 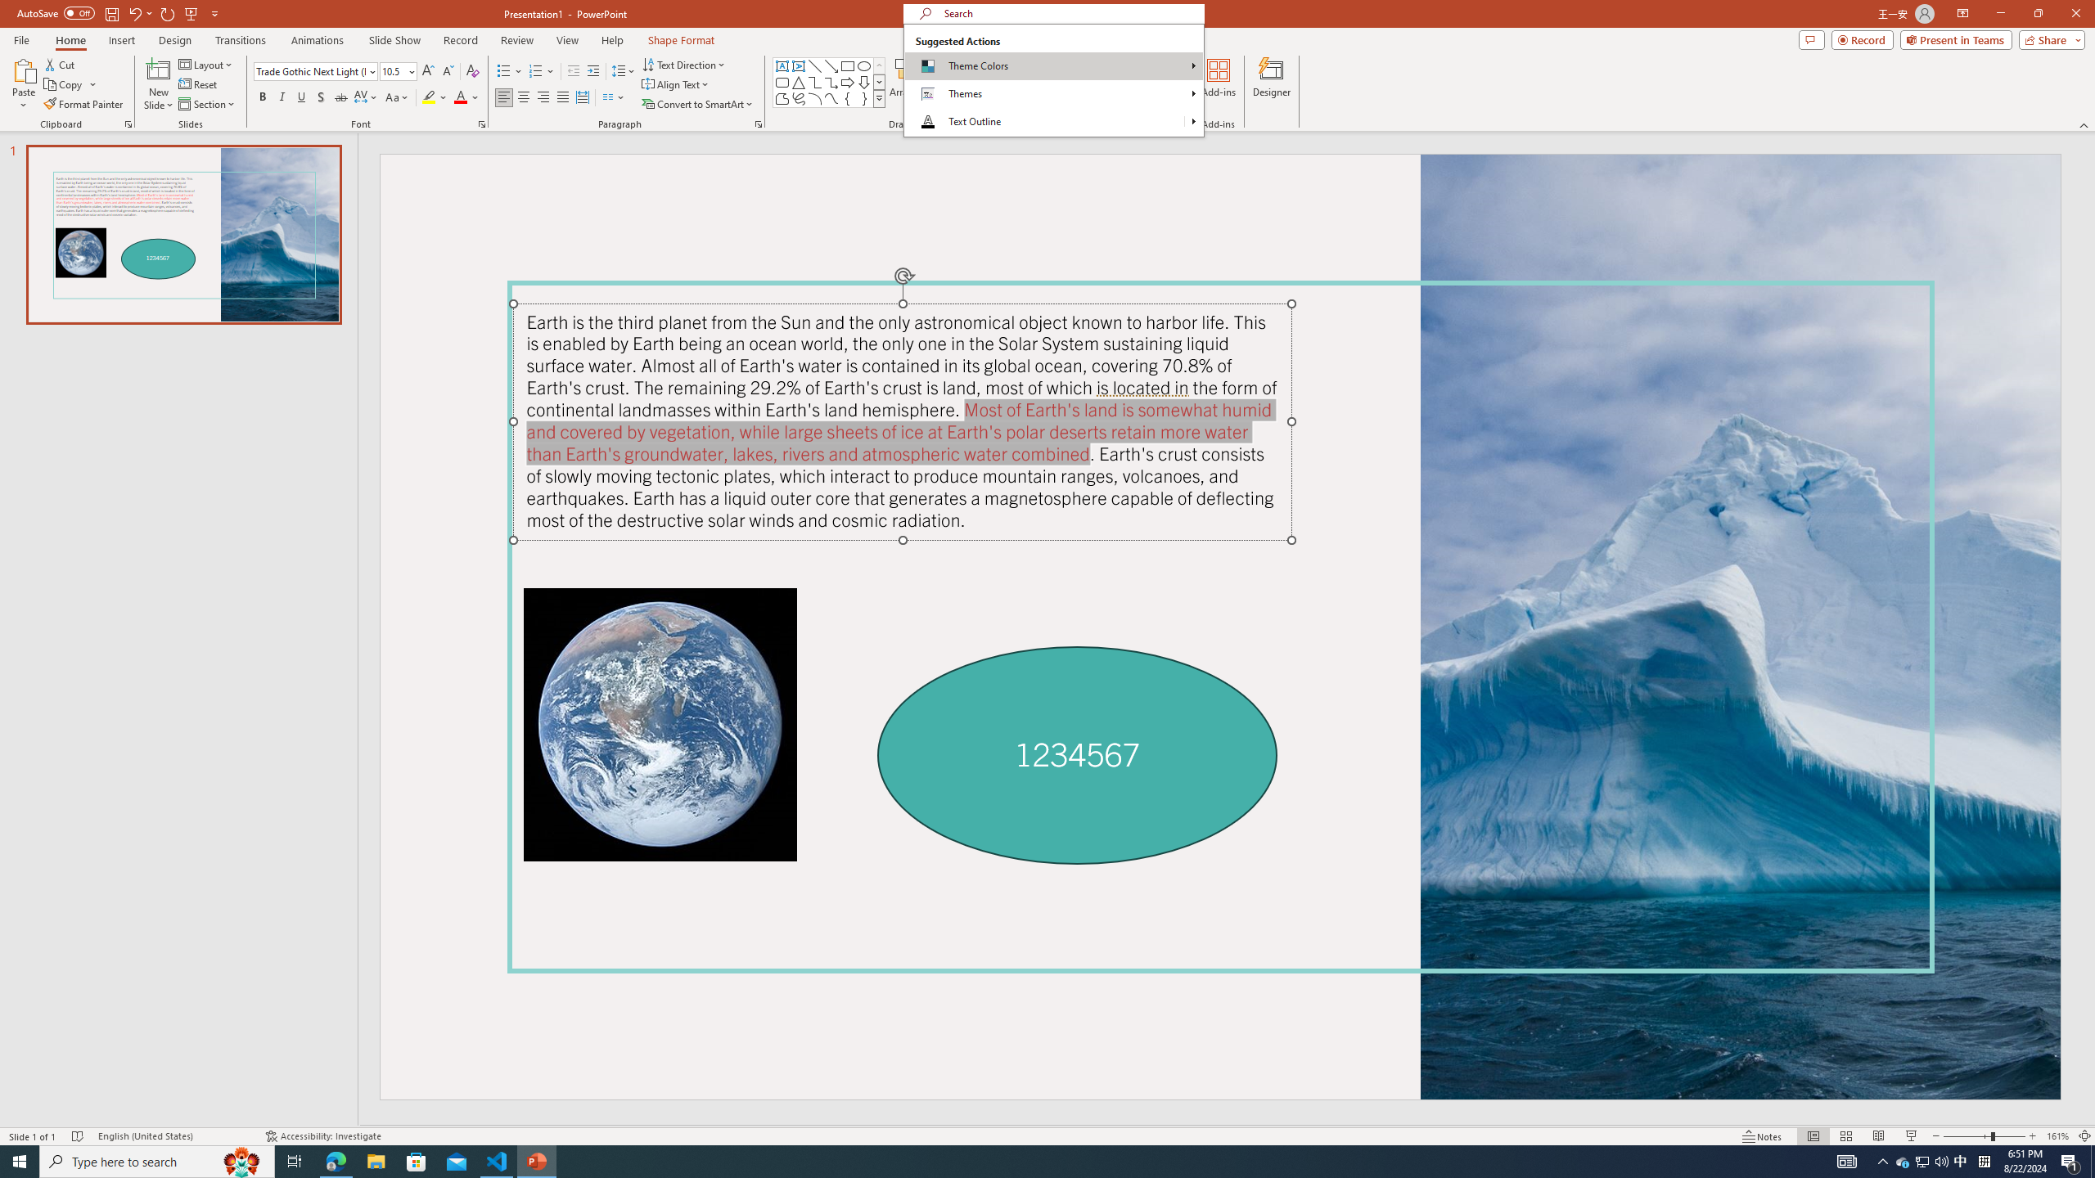 I want to click on Text Outline, so click(x=1053, y=121).